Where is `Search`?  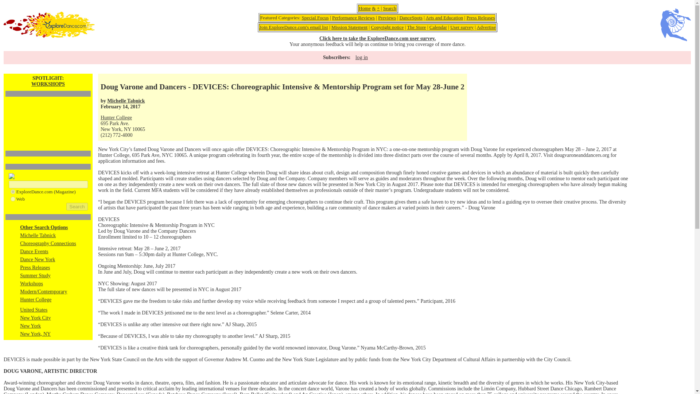
Search is located at coordinates (389, 8).